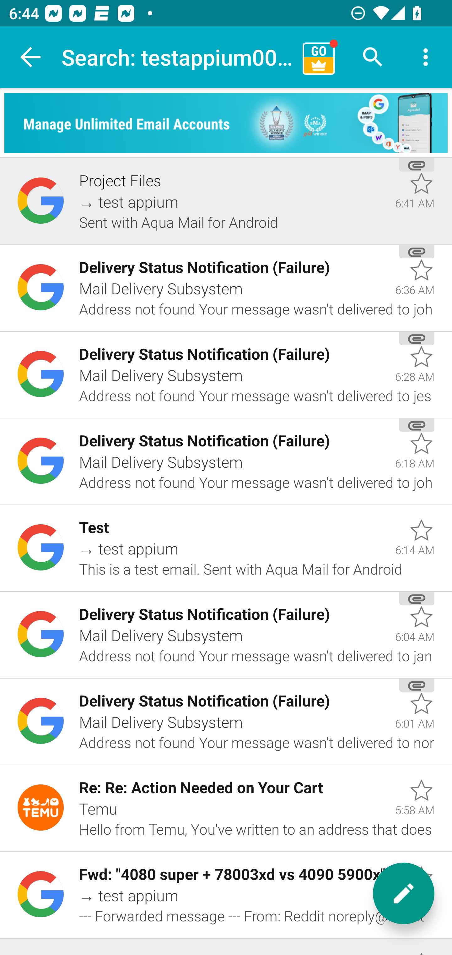  Describe the element at coordinates (373, 57) in the screenshot. I see `Search` at that location.